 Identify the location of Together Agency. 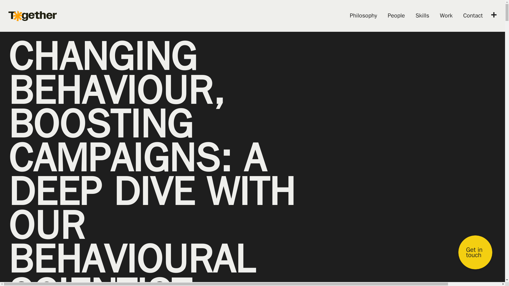
(32, 16).